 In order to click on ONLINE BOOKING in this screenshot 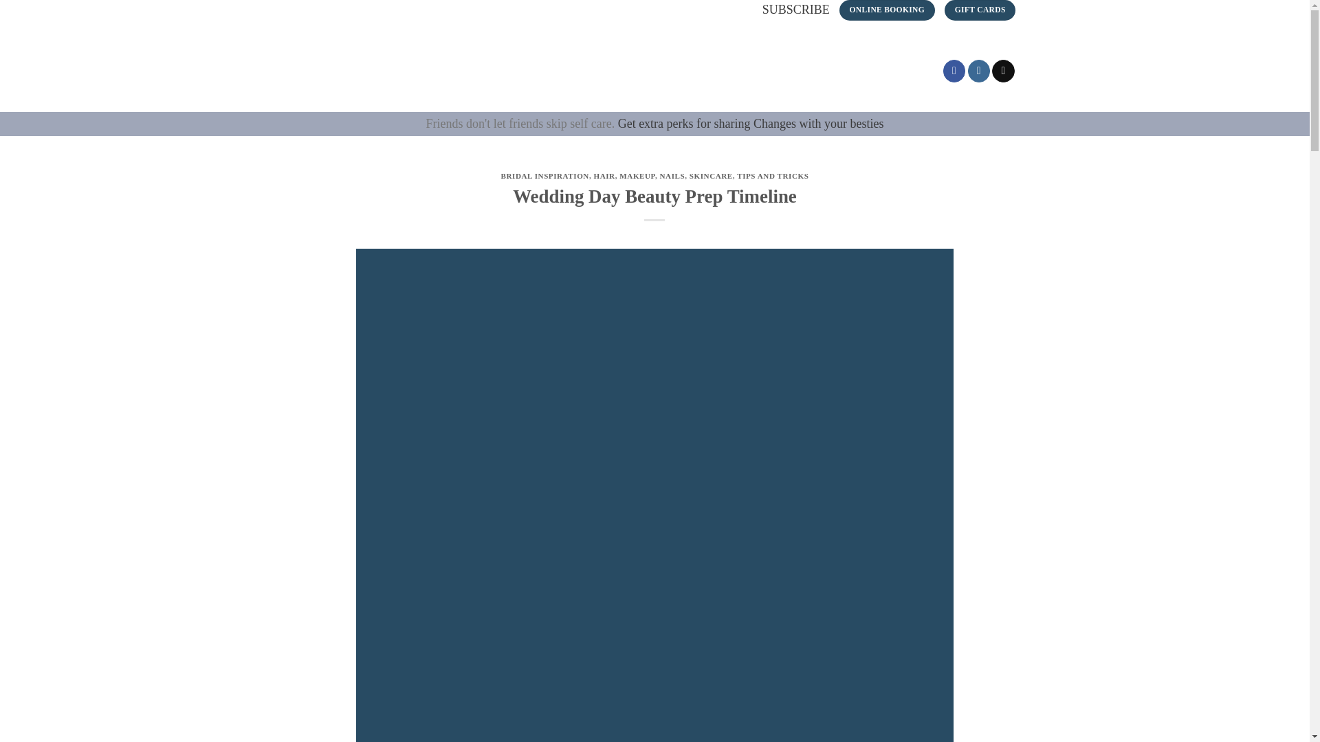, I will do `click(887, 10)`.